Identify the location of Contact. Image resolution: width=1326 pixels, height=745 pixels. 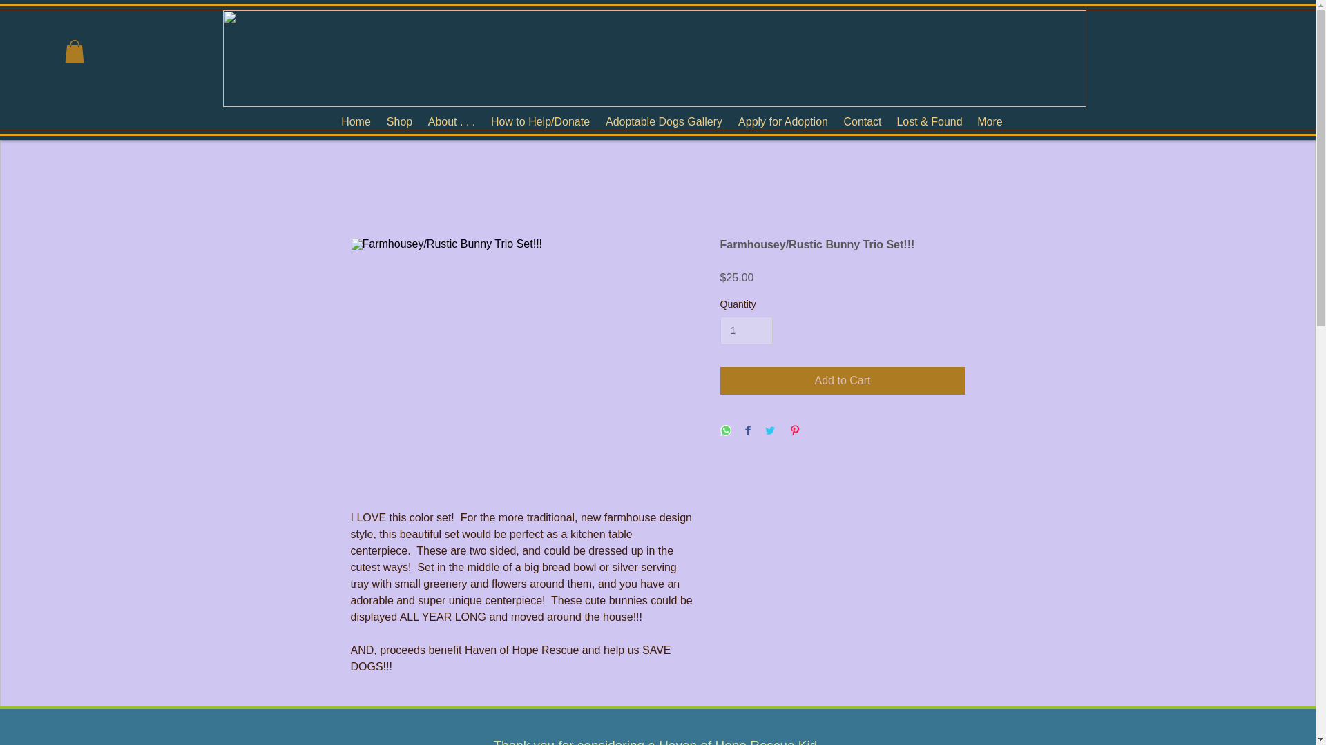
(862, 122).